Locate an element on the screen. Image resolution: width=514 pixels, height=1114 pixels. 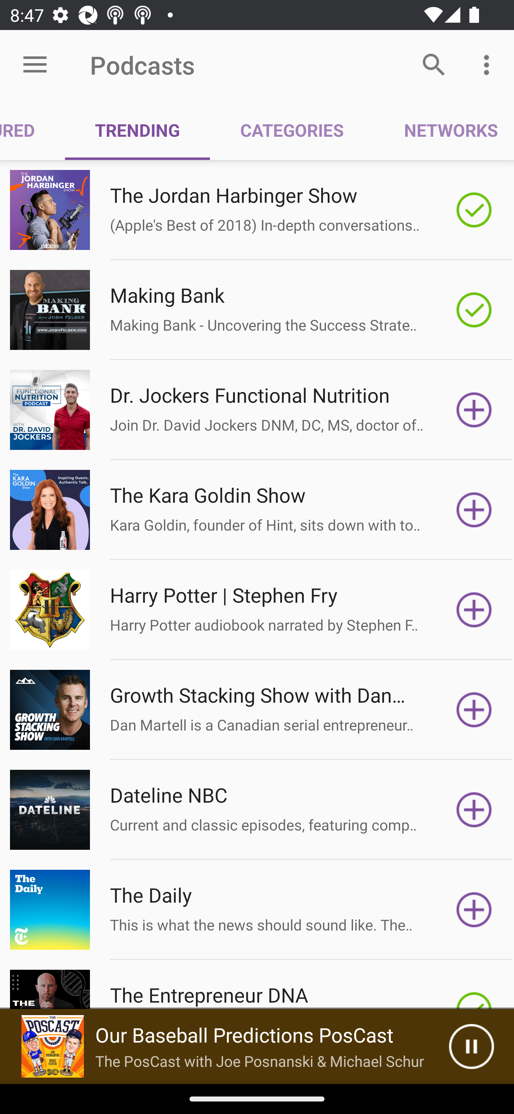
NETWORKS is located at coordinates (444, 130).